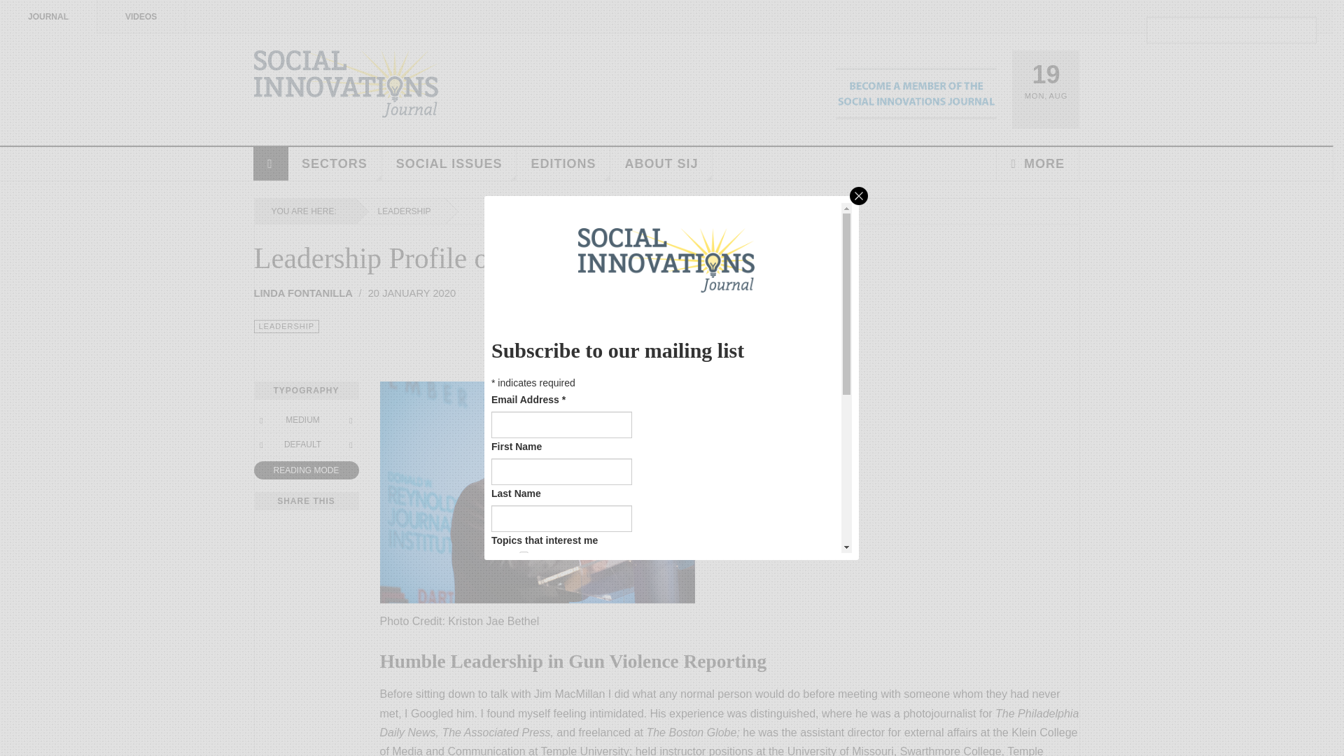 Image resolution: width=1344 pixels, height=756 pixels. I want to click on 128, so click(524, 699).